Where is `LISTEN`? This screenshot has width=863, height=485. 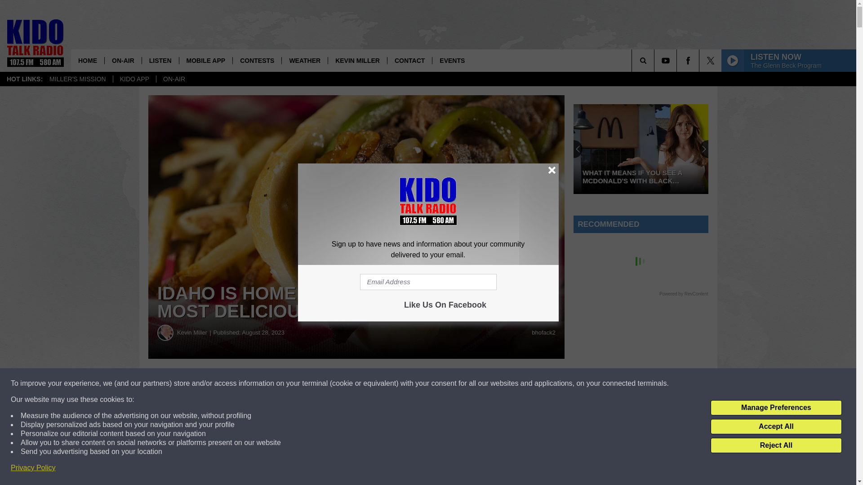
LISTEN is located at coordinates (160, 60).